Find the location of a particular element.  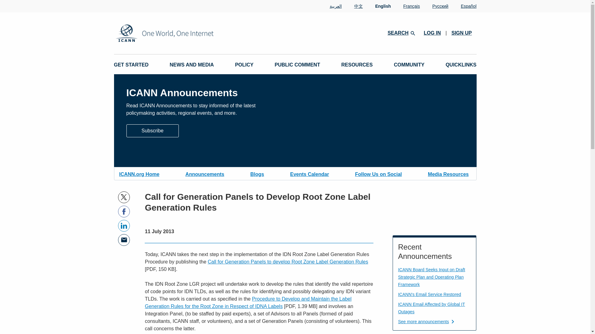

Follow Us on Social is located at coordinates (379, 173).